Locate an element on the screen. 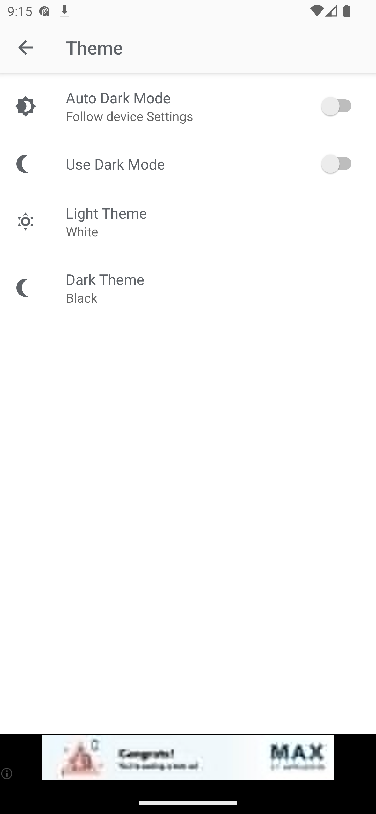  Navigate up is located at coordinates (26, 47).